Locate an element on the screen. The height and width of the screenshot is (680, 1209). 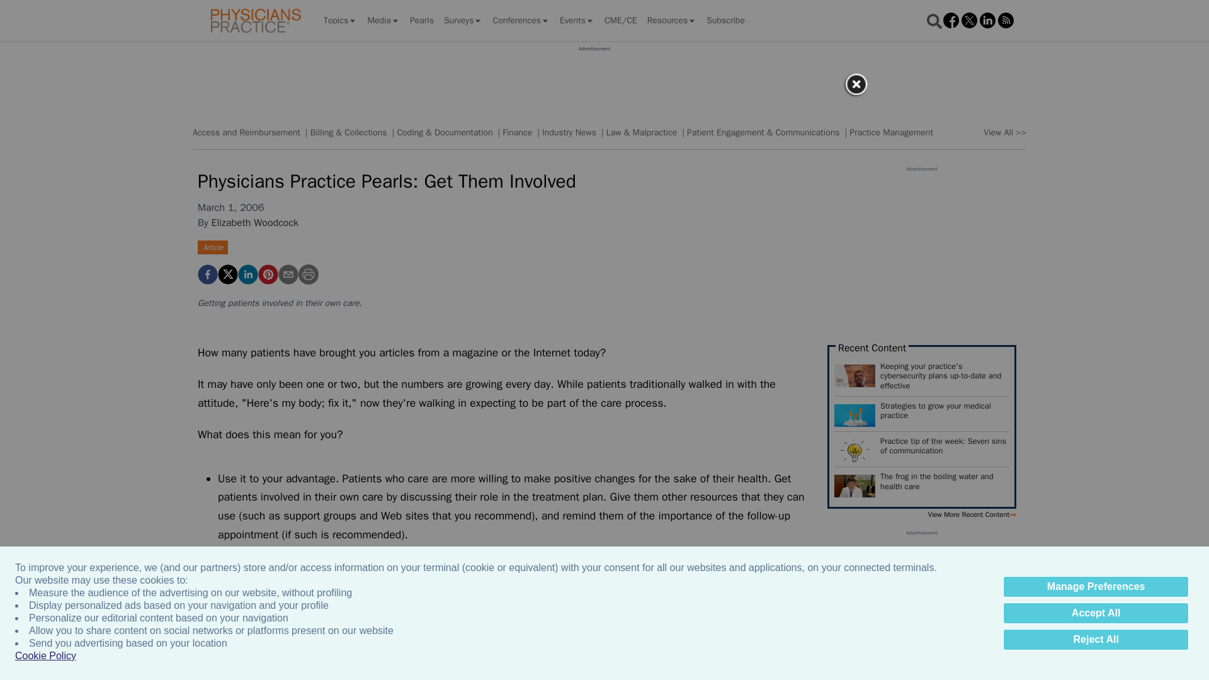
Pearls is located at coordinates (422, 20).